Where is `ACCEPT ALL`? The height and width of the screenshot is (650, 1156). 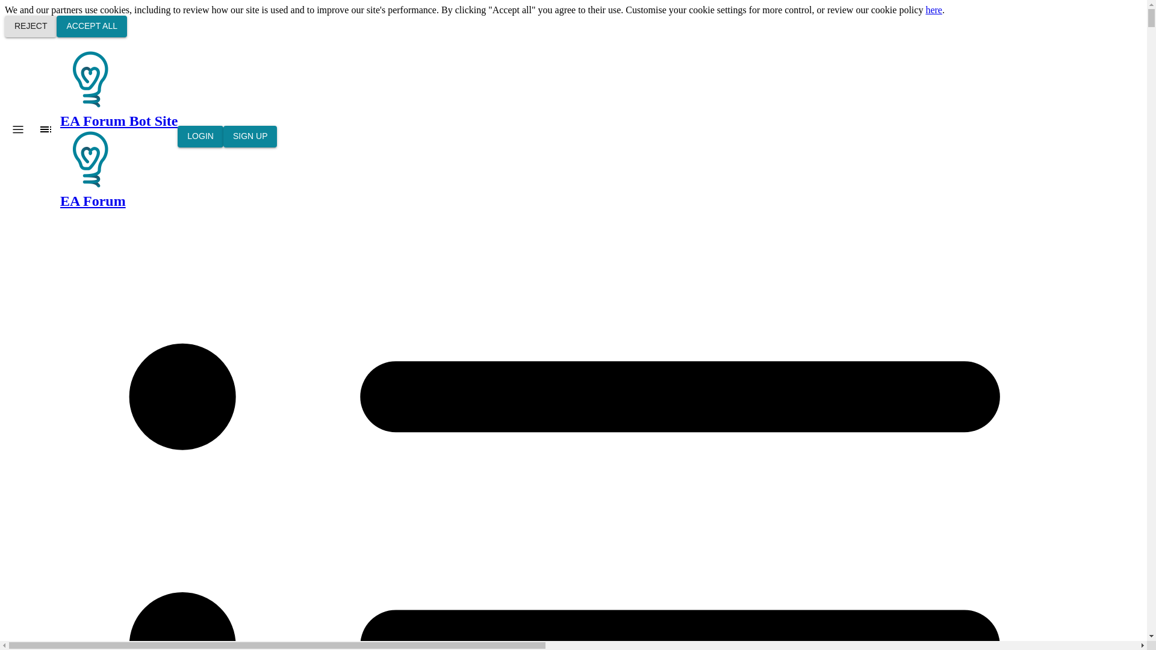
ACCEPT ALL is located at coordinates (92, 26).